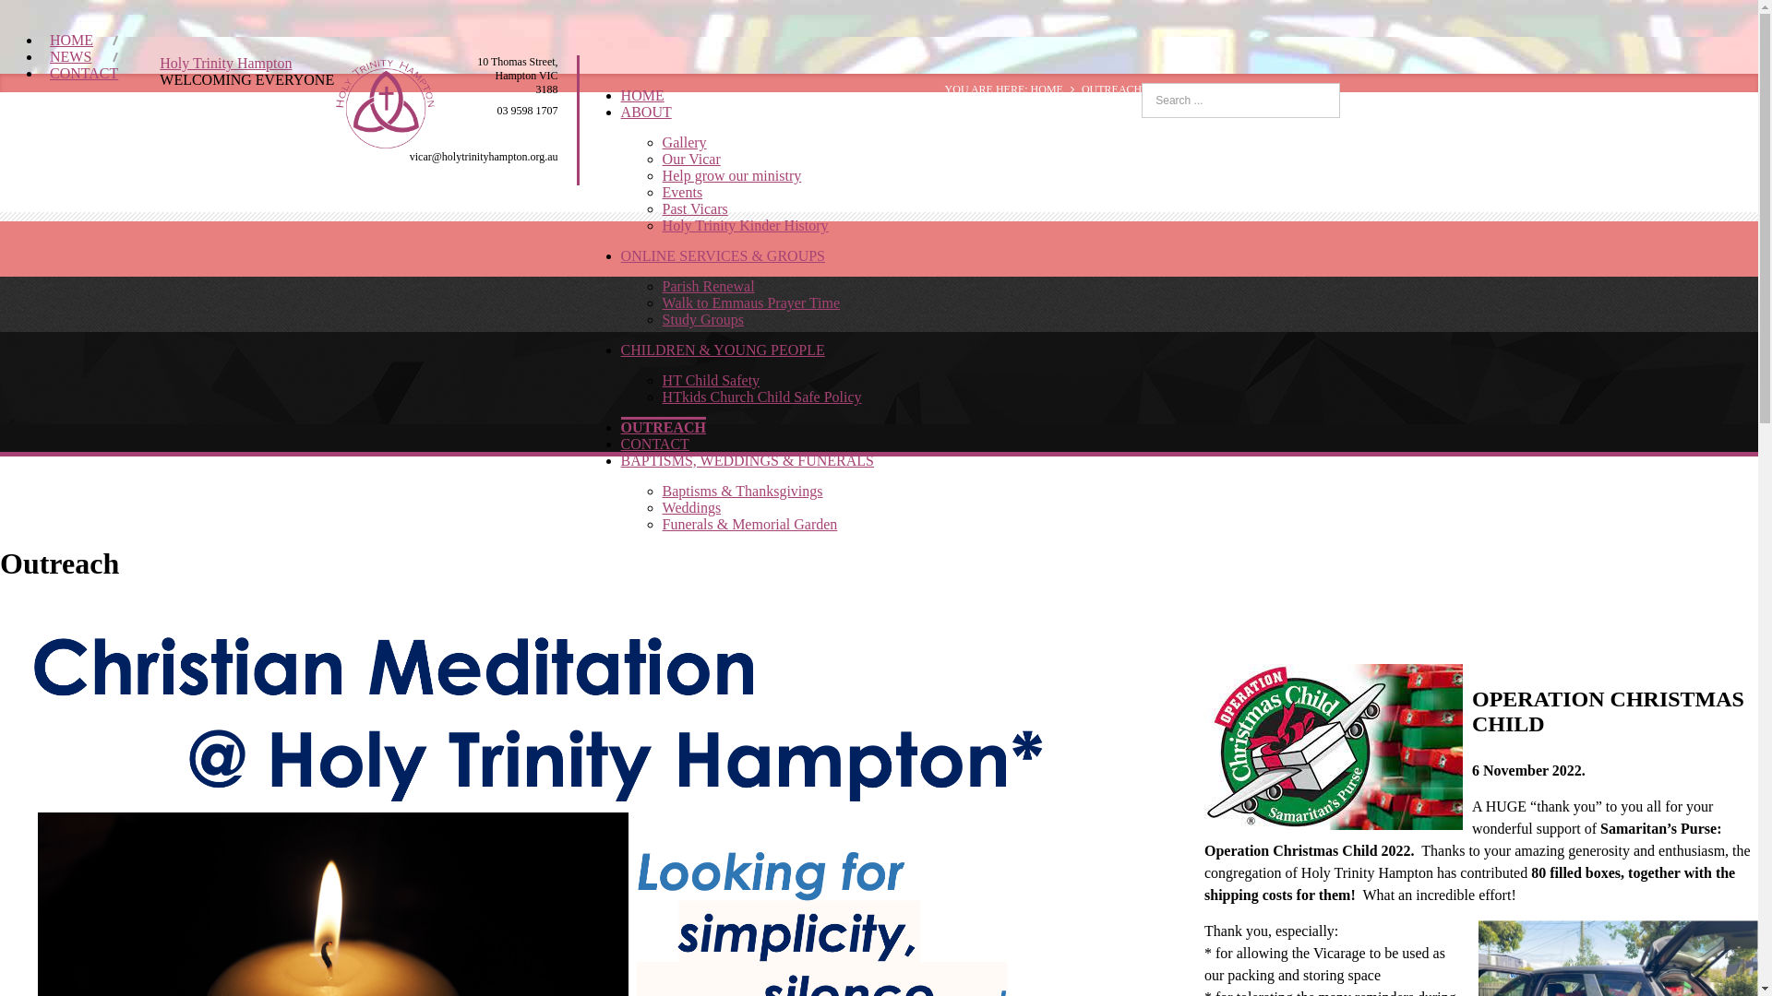  What do you see at coordinates (655, 445) in the screenshot?
I see `CONTACT` at bounding box center [655, 445].